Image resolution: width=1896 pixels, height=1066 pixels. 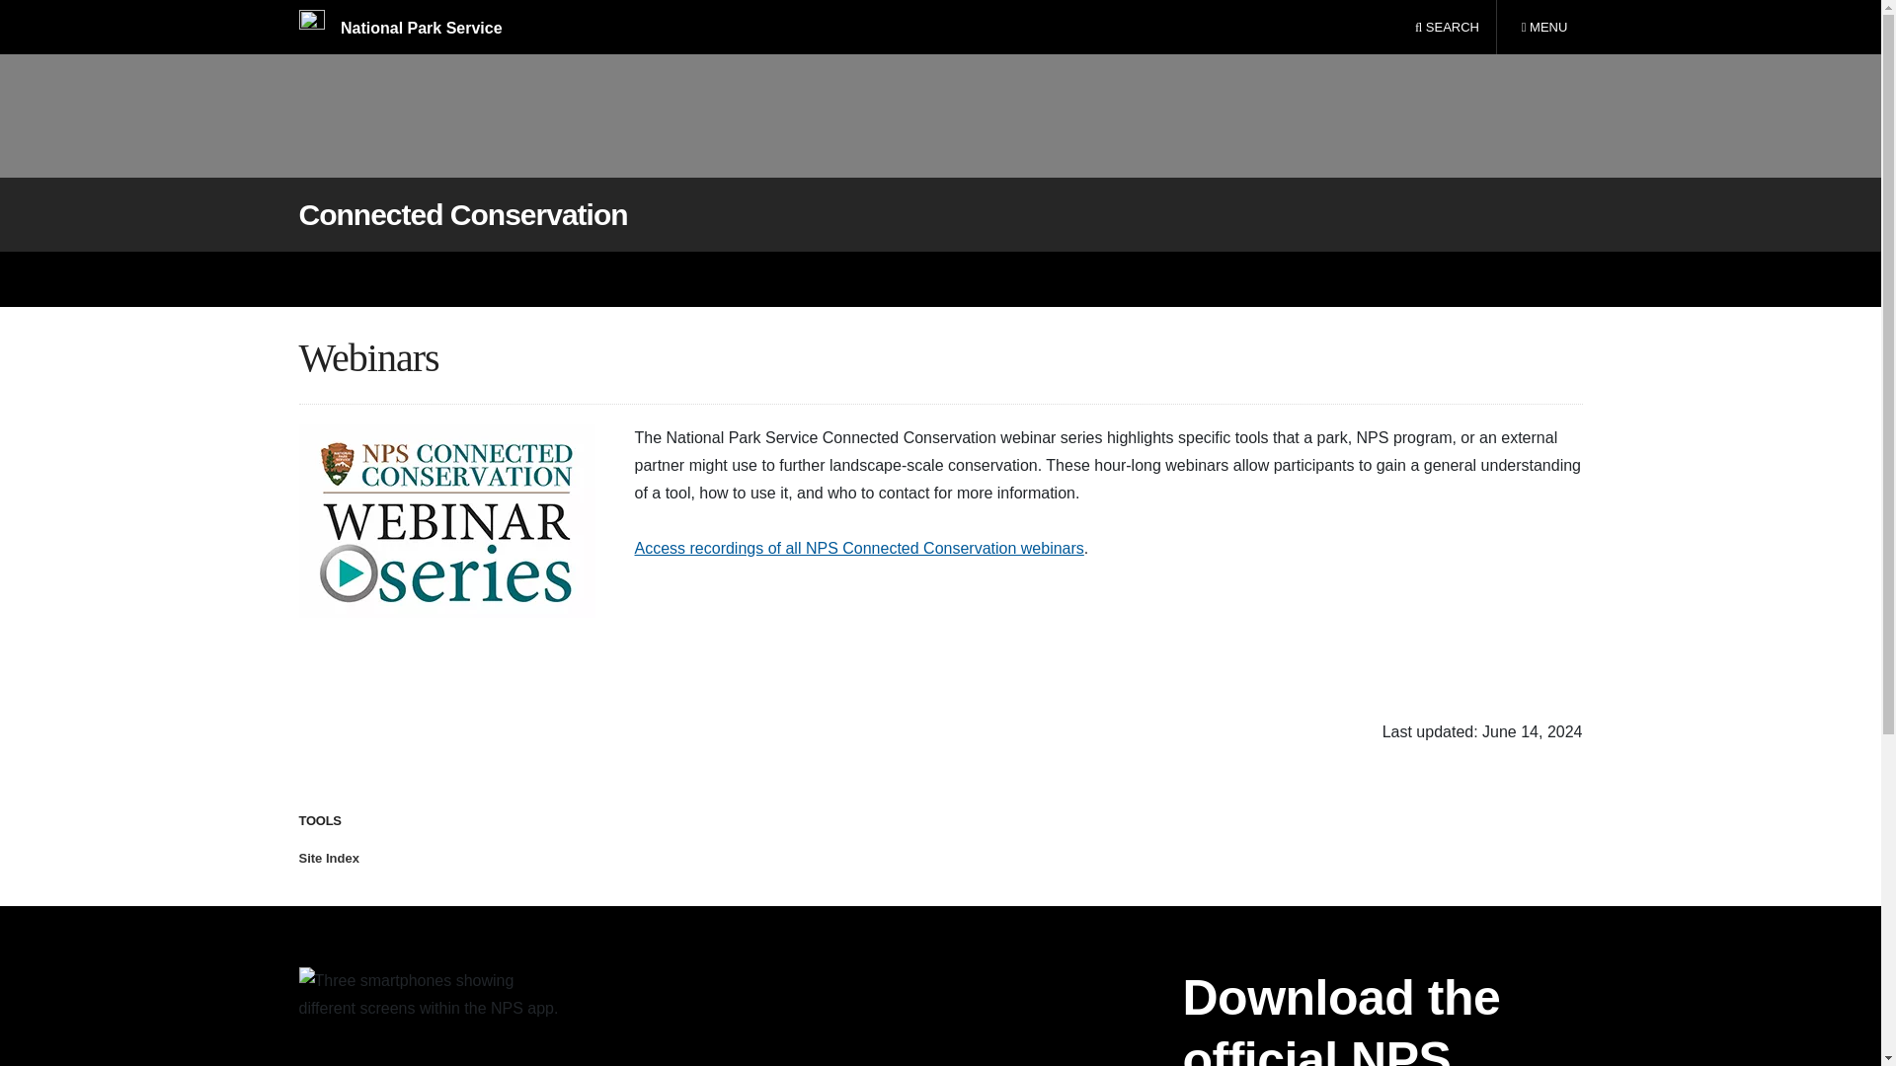 I want to click on Connected Conservation, so click(x=462, y=215).